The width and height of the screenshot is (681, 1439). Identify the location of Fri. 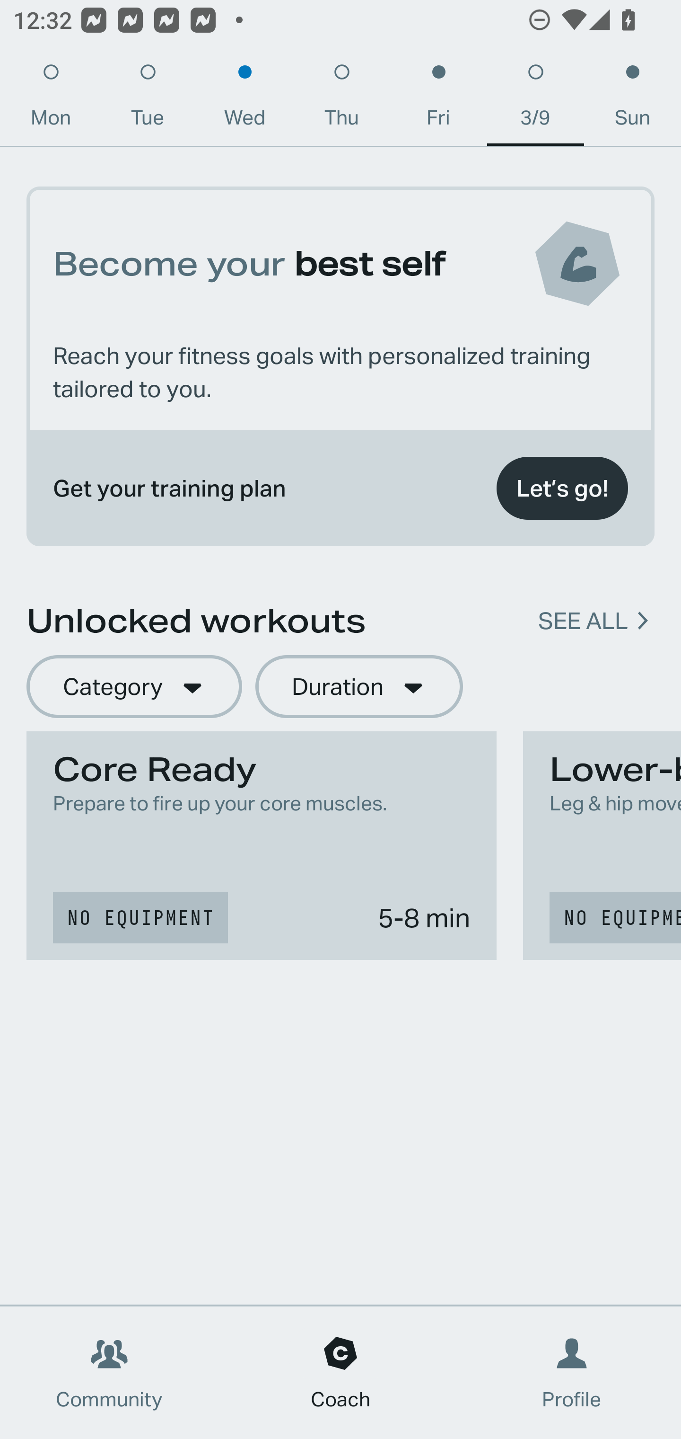
(438, 99).